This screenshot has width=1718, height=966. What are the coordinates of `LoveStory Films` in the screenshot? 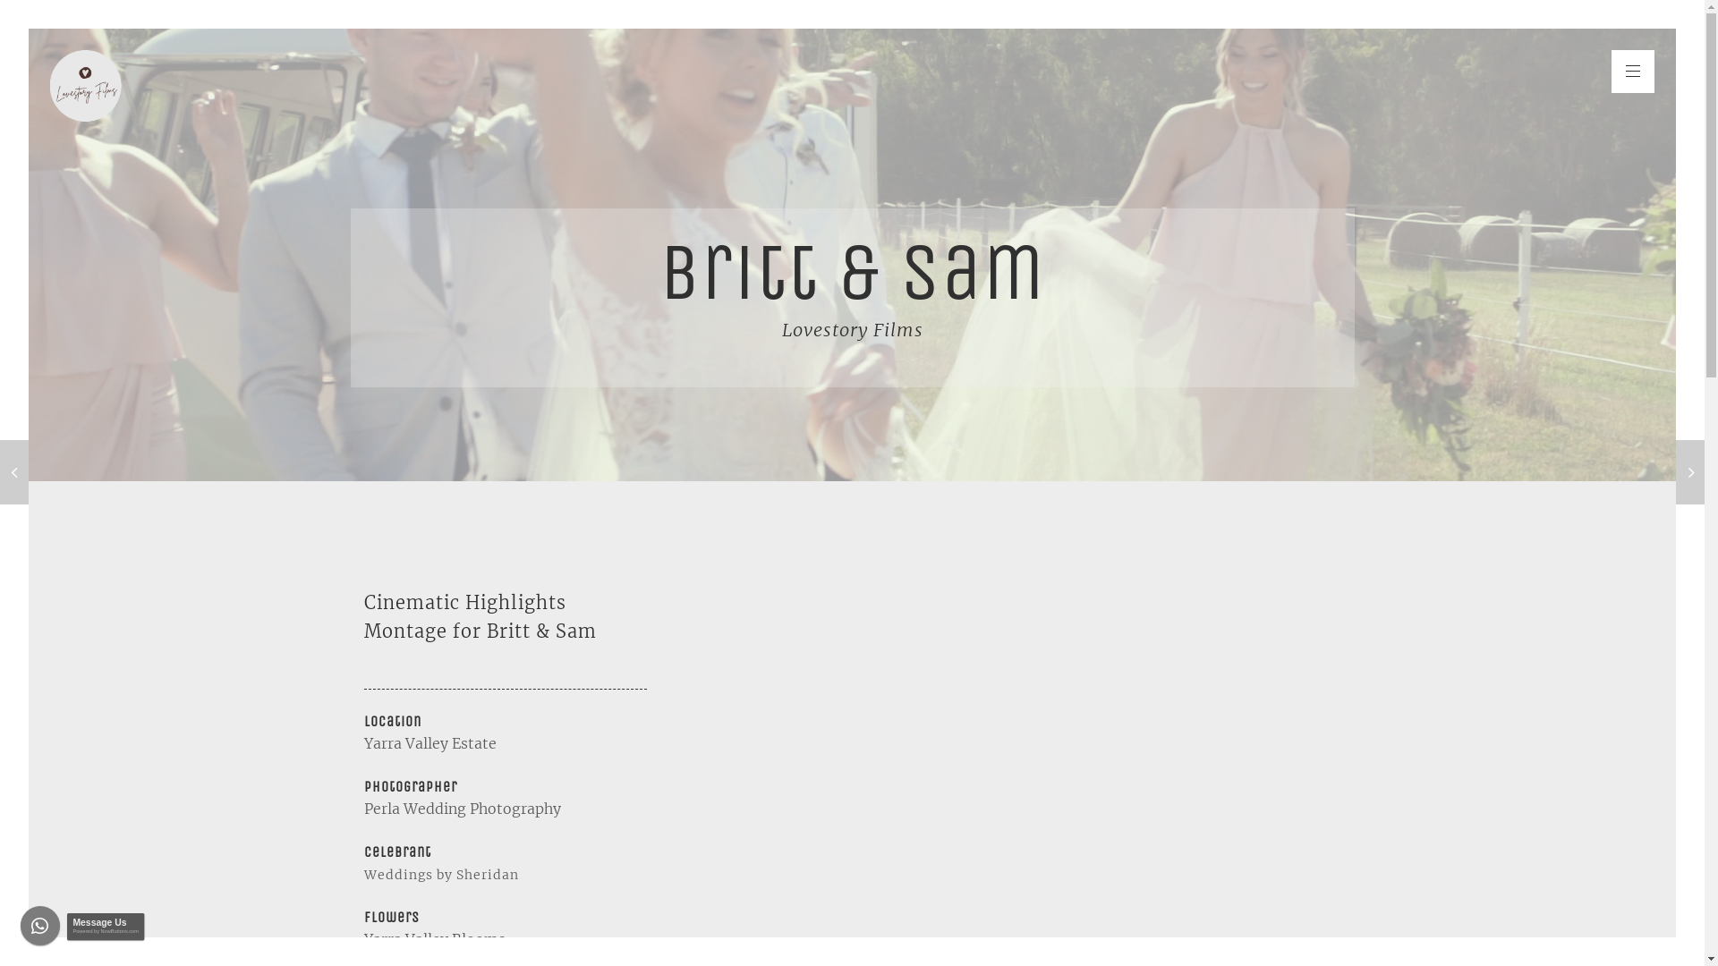 It's located at (86, 86).